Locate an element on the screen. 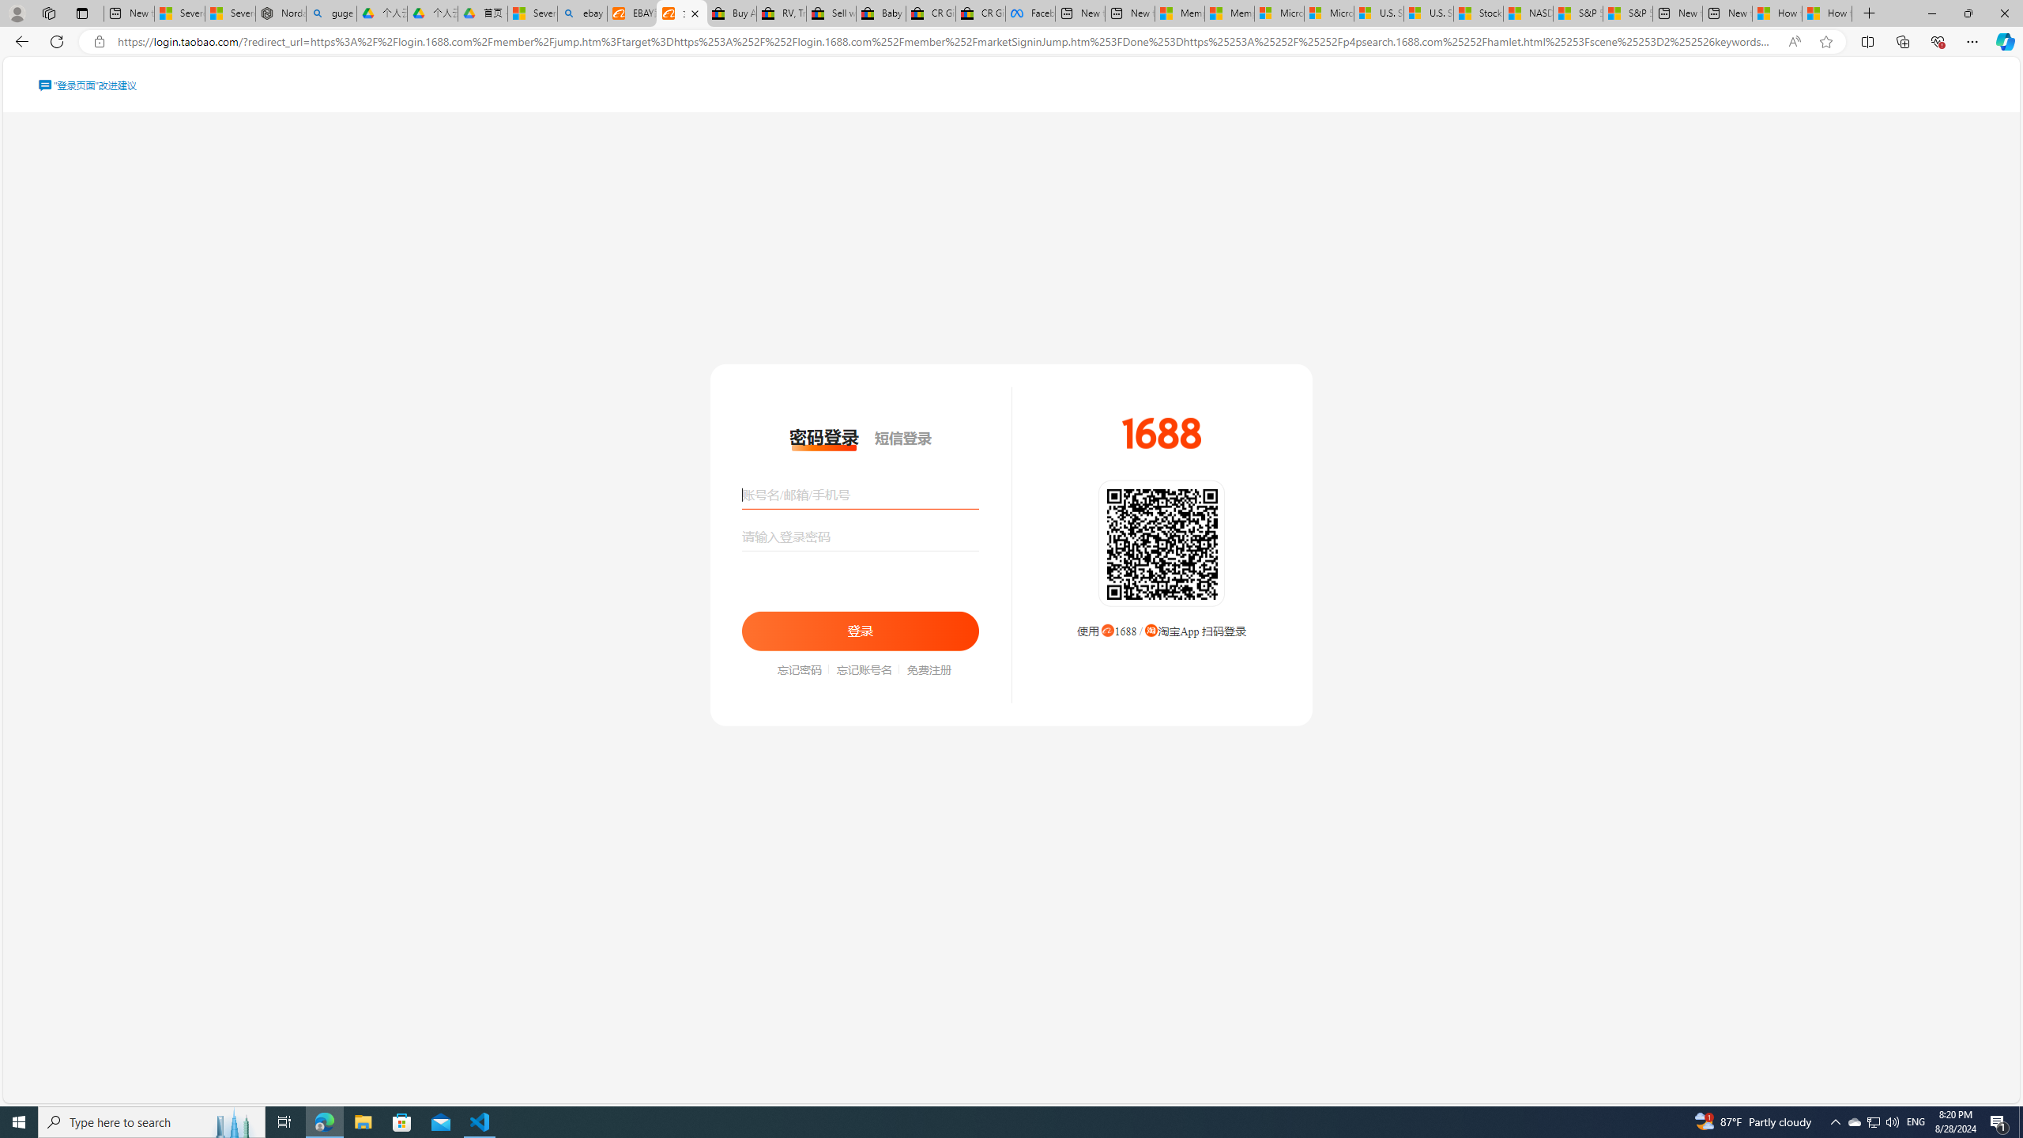 The height and width of the screenshot is (1138, 2023). Copilot (Ctrl+Shift+.) is located at coordinates (2004, 41).